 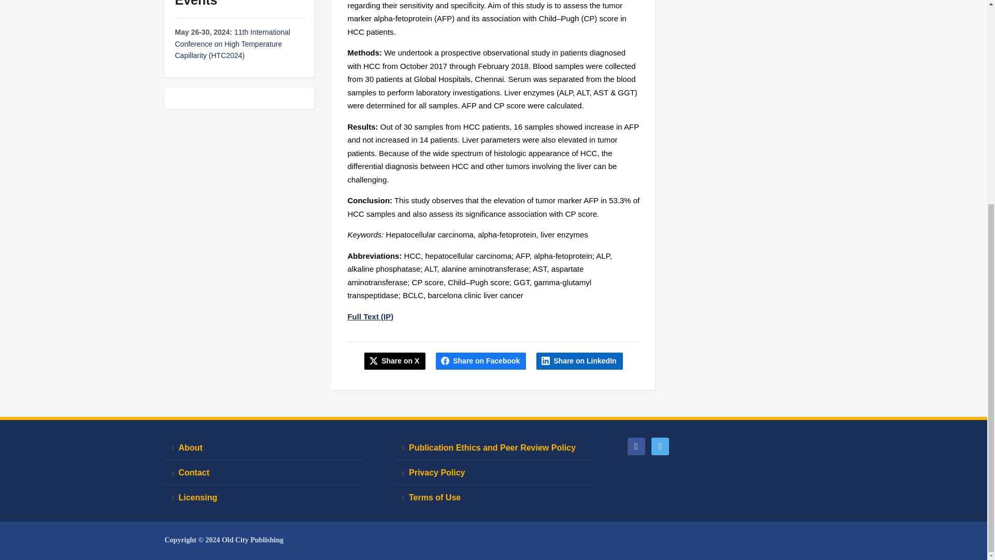 I want to click on Friend me on Facebook, so click(x=635, y=446).